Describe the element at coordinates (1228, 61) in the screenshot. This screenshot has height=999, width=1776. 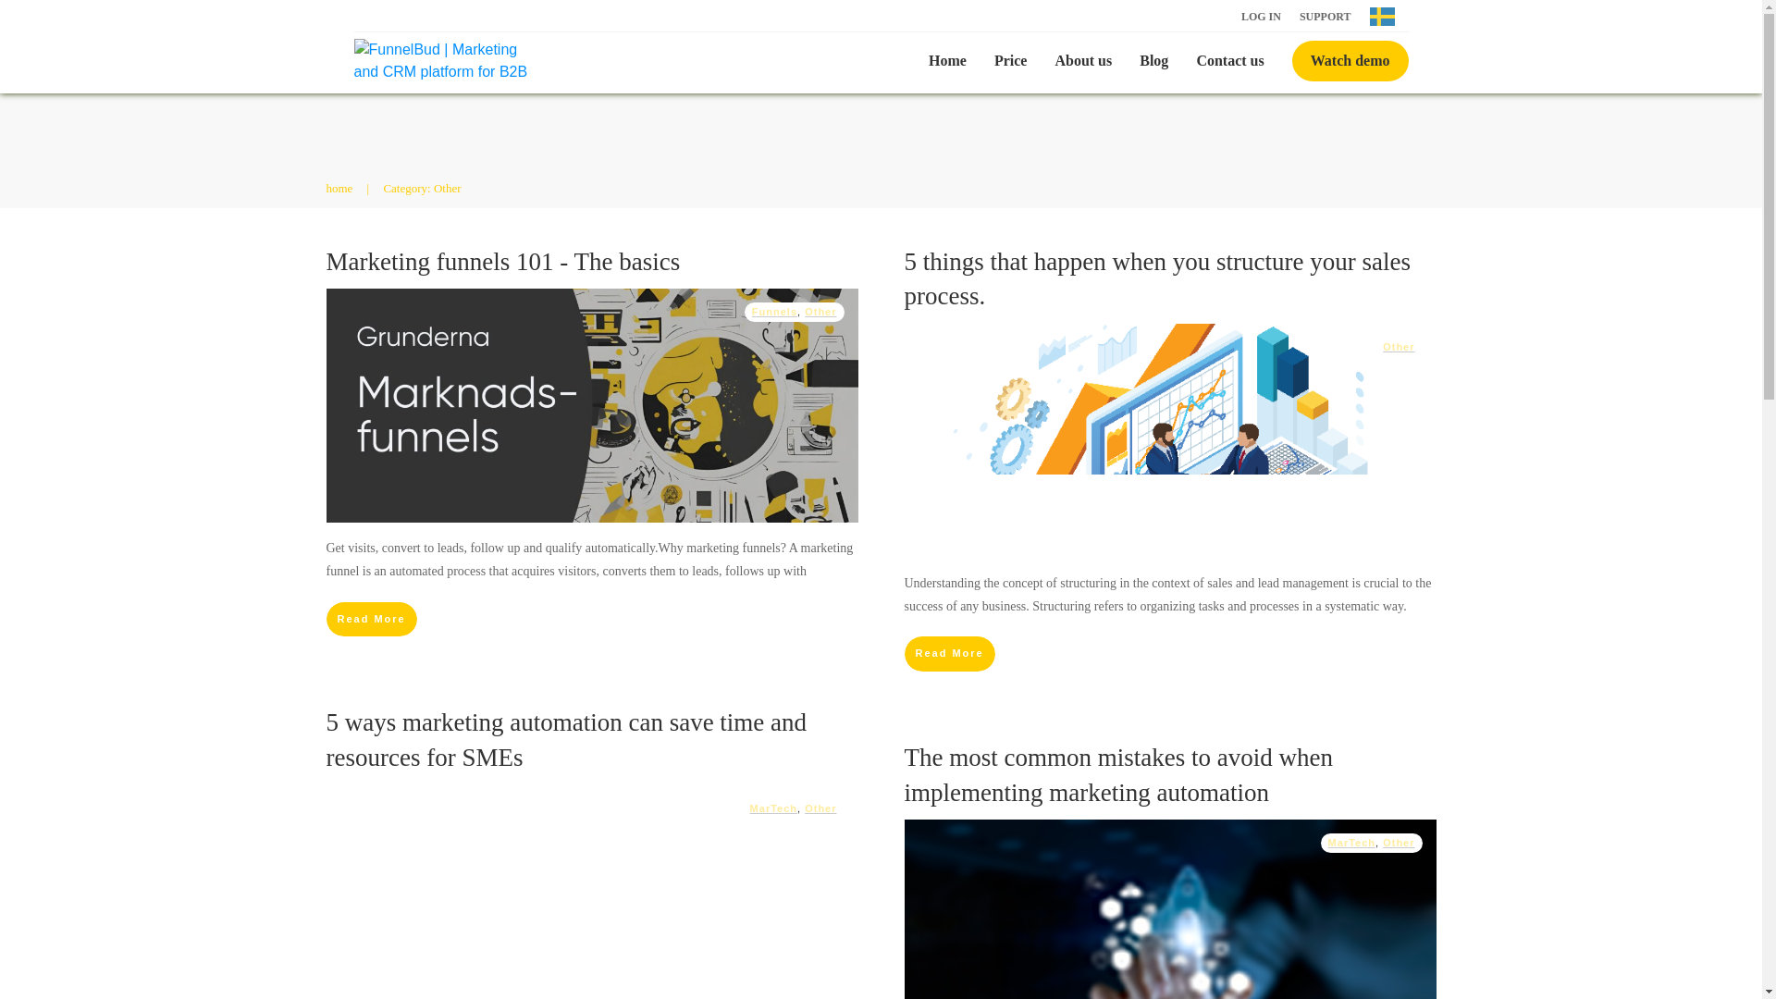
I see `Contact us` at that location.